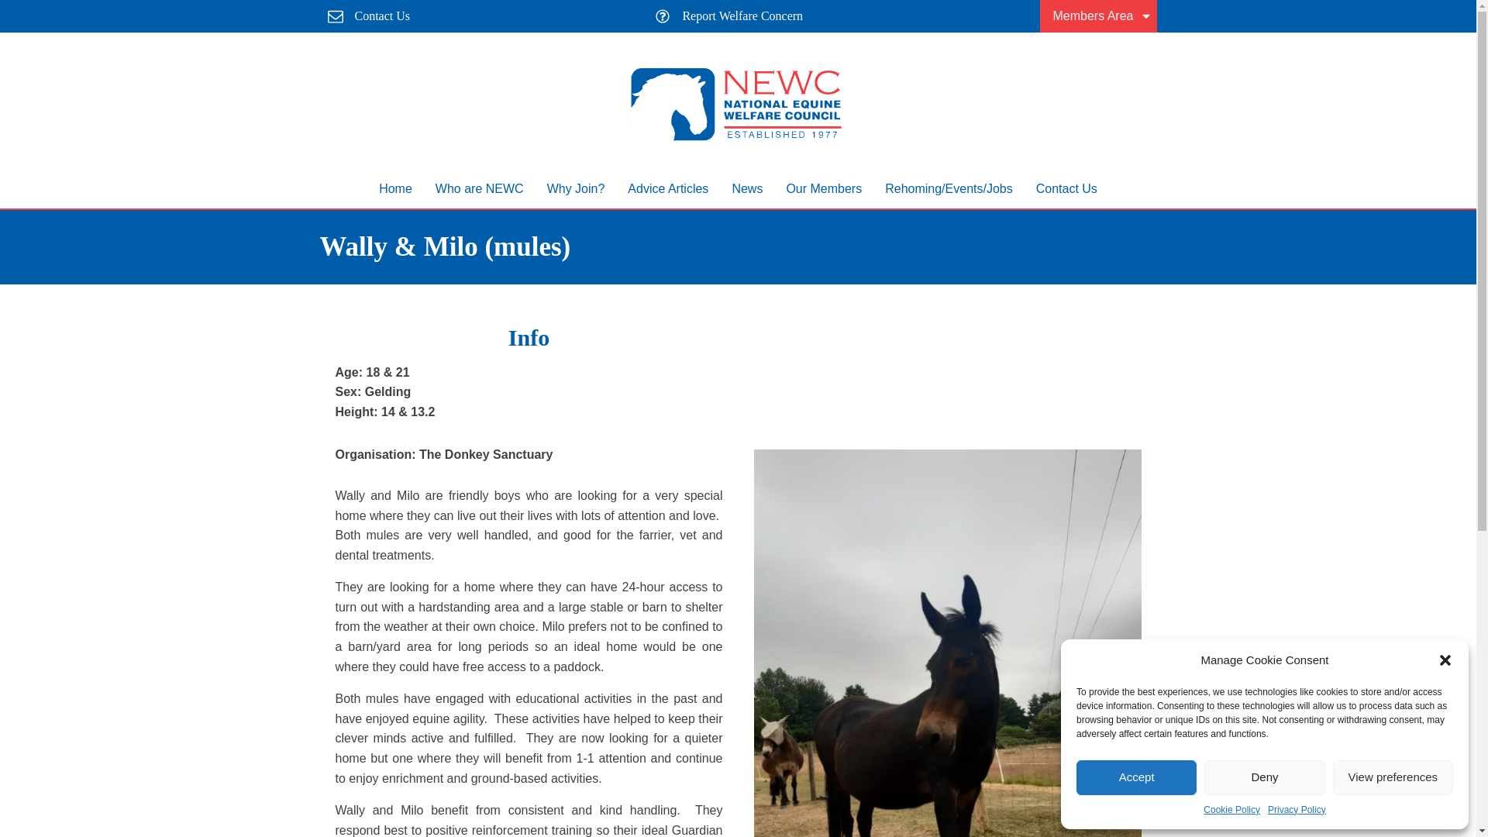 This screenshot has height=837, width=1488. Describe the element at coordinates (1136, 777) in the screenshot. I see `Accept` at that location.